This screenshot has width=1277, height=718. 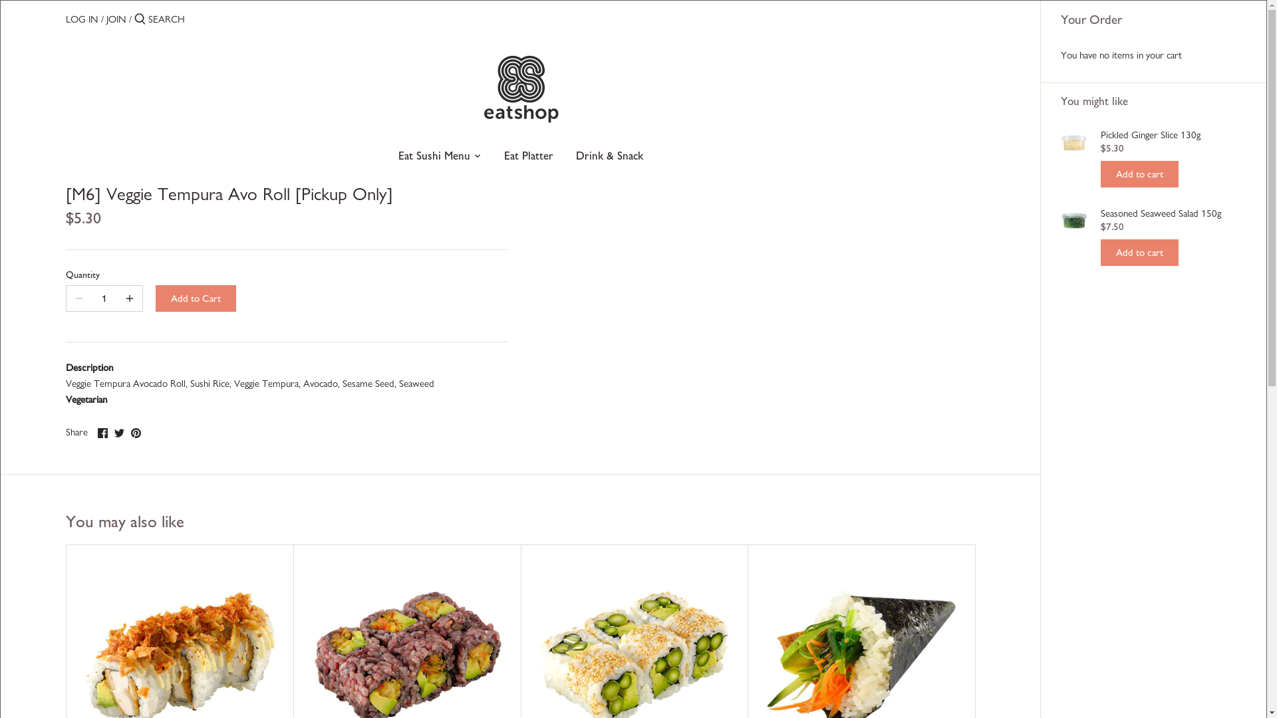 I want to click on Add to cart, so click(x=1140, y=174).